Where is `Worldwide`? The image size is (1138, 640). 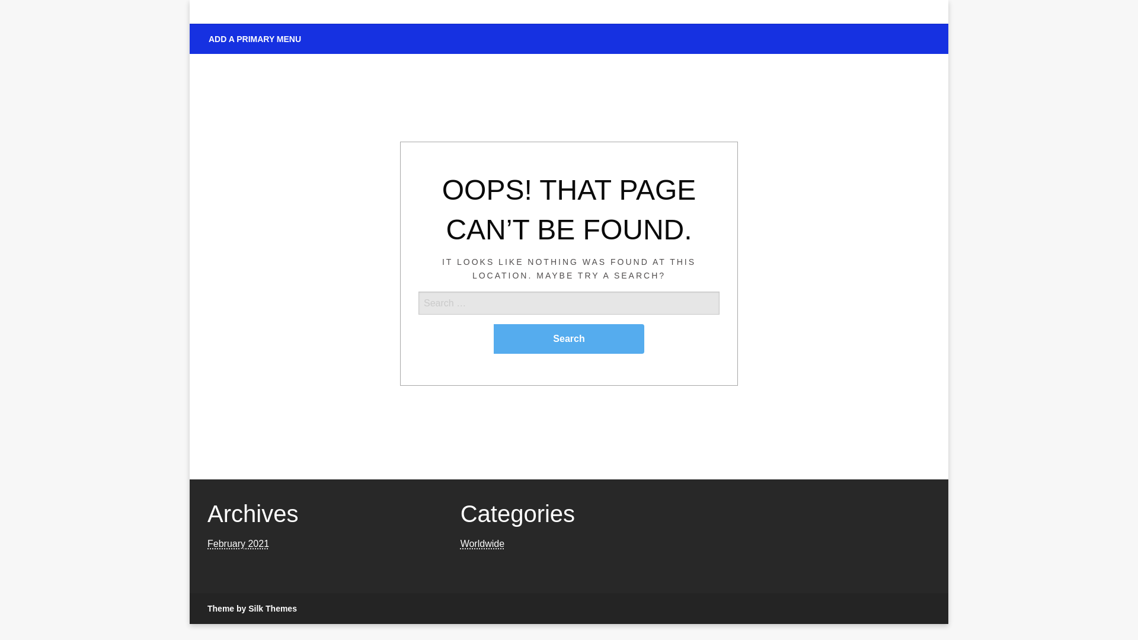
Worldwide is located at coordinates (482, 543).